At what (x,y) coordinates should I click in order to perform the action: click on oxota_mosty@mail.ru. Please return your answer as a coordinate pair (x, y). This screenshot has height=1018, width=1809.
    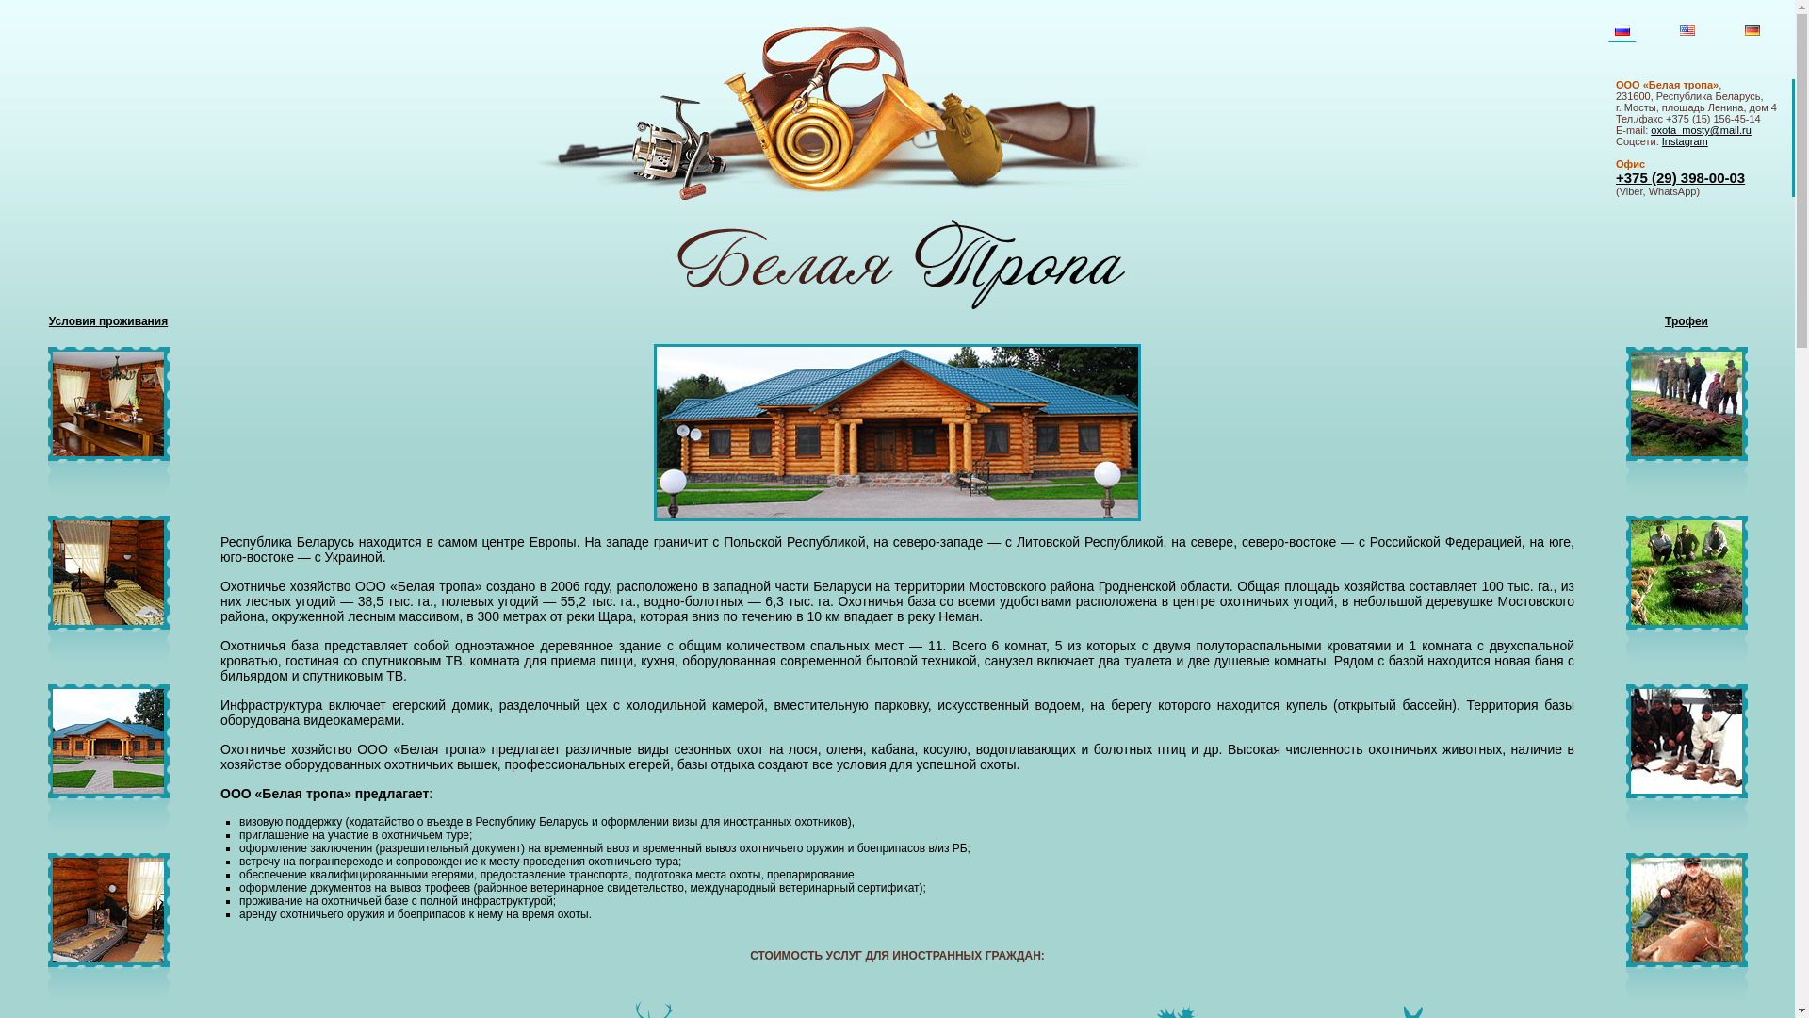
    Looking at the image, I should click on (1702, 130).